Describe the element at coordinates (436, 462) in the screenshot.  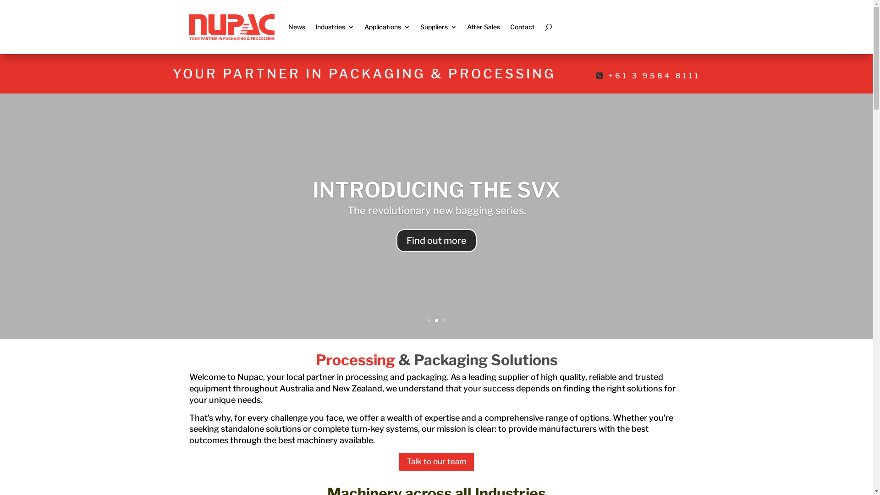
I see `Talk to our team` at that location.